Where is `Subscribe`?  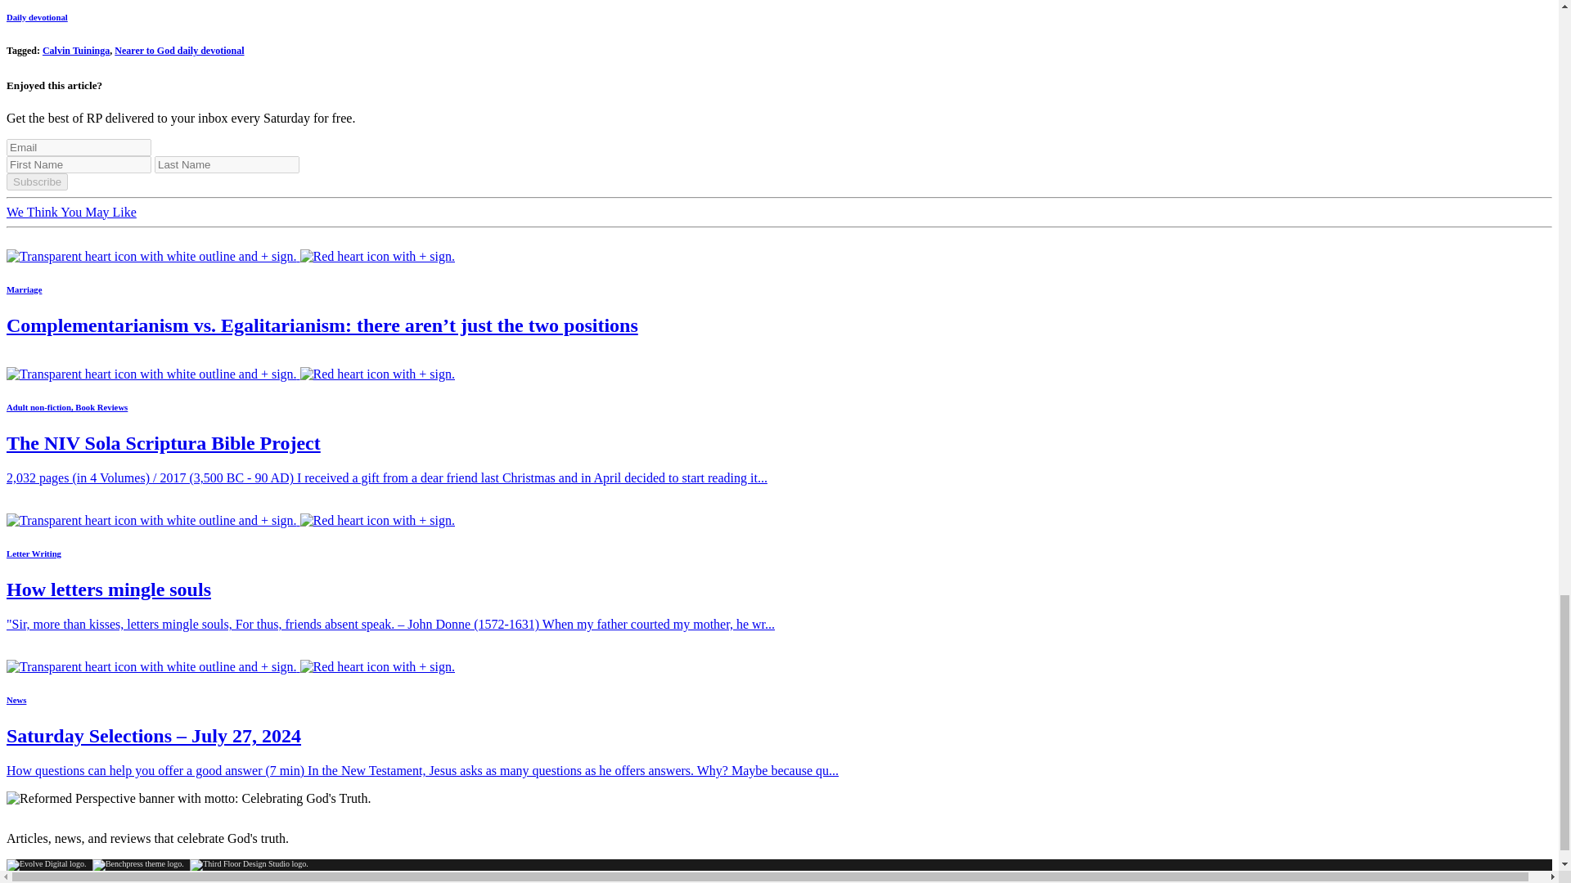
Subscribe is located at coordinates (36, 182).